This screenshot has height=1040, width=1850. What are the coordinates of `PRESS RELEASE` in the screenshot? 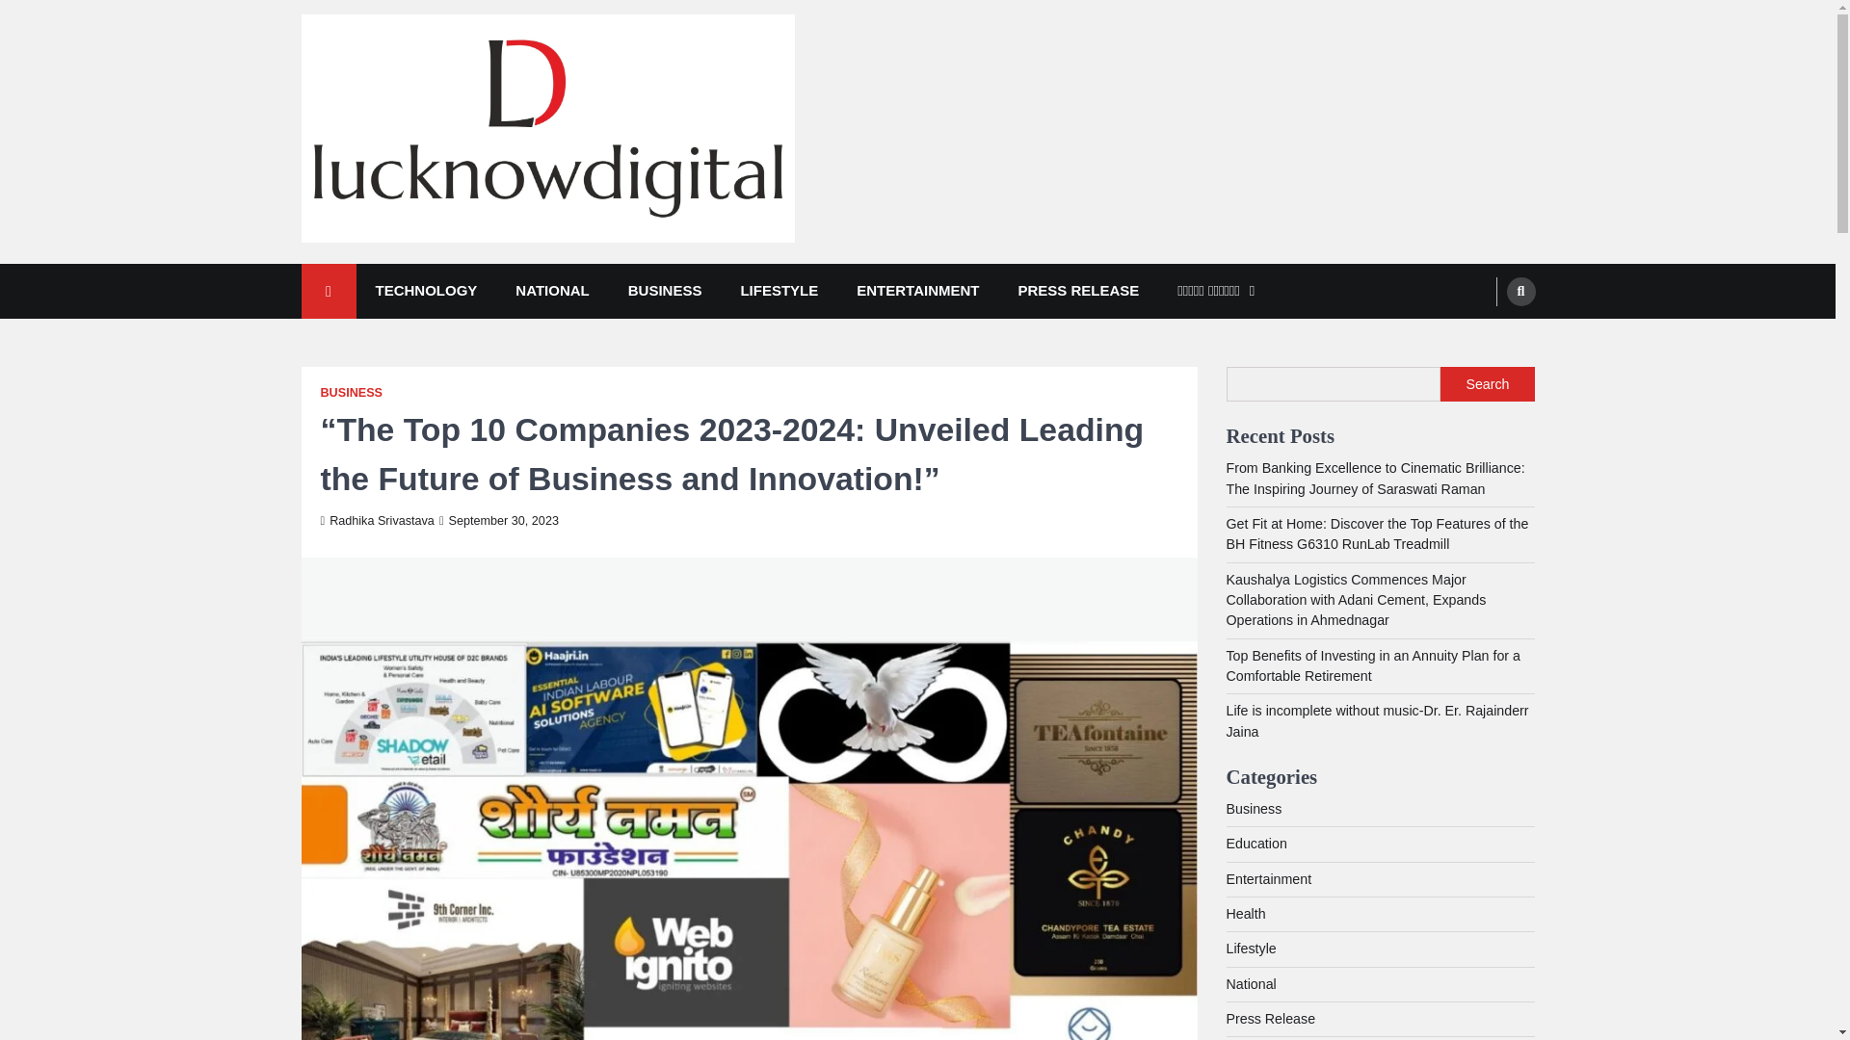 It's located at (1077, 291).